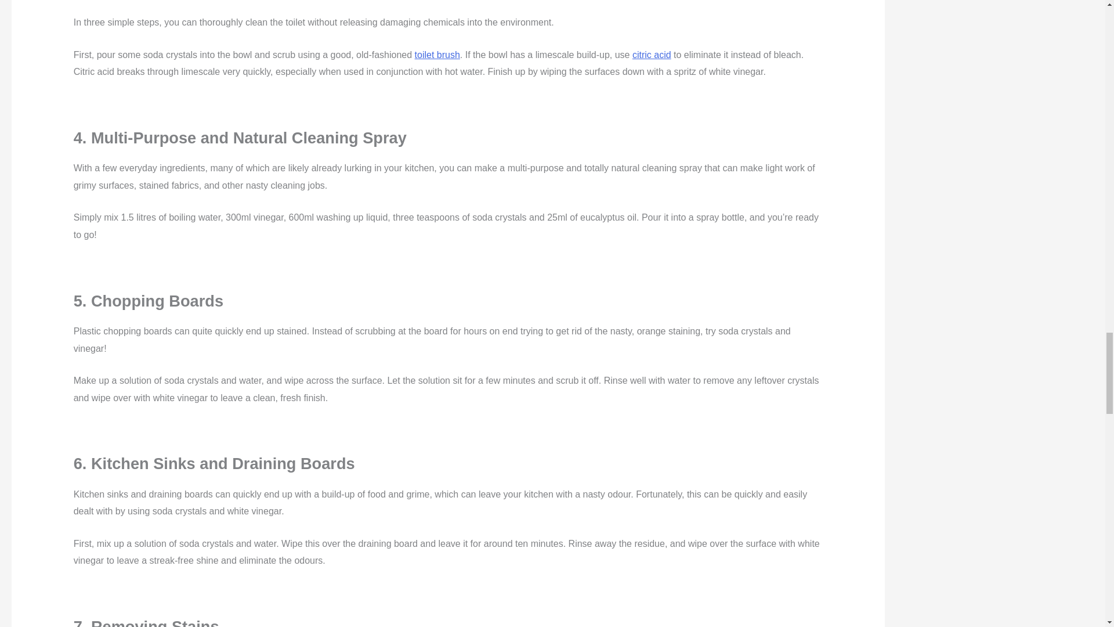  I want to click on toilet brush, so click(437, 55).